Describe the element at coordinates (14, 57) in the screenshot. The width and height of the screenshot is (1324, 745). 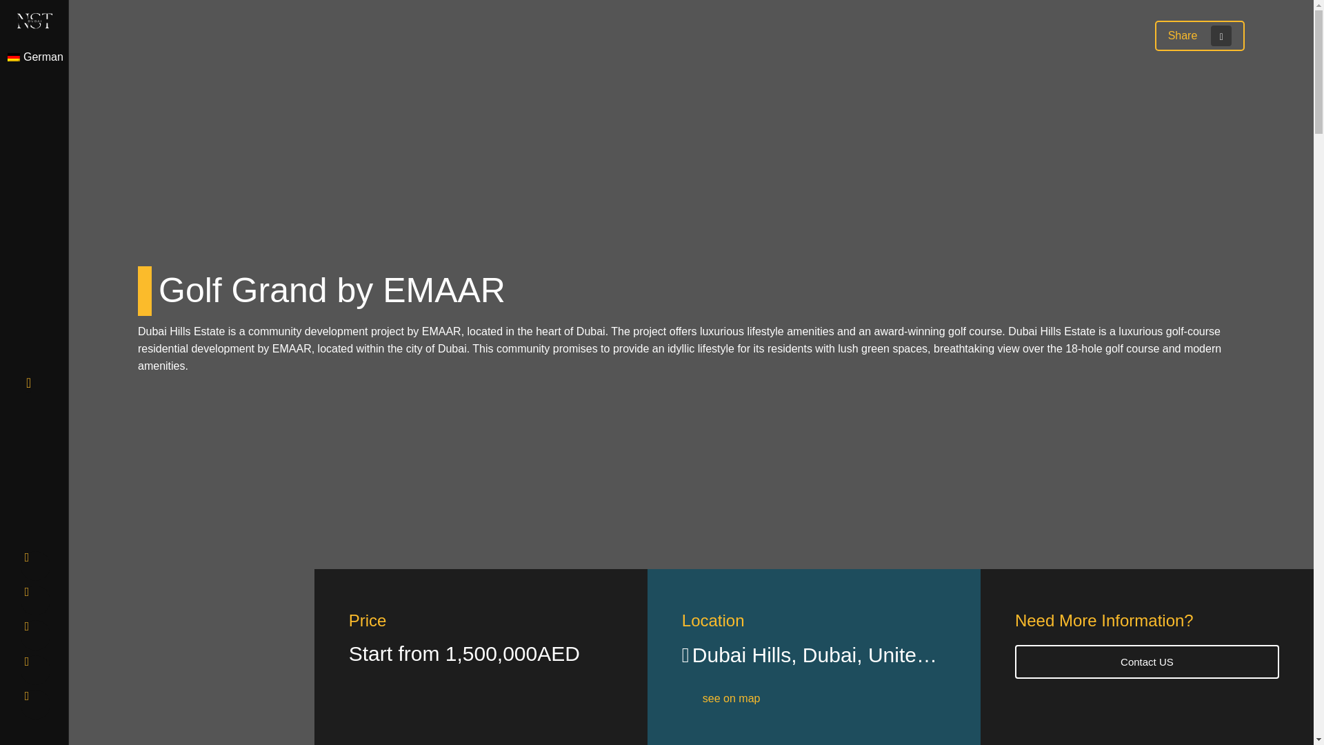
I see `German` at that location.